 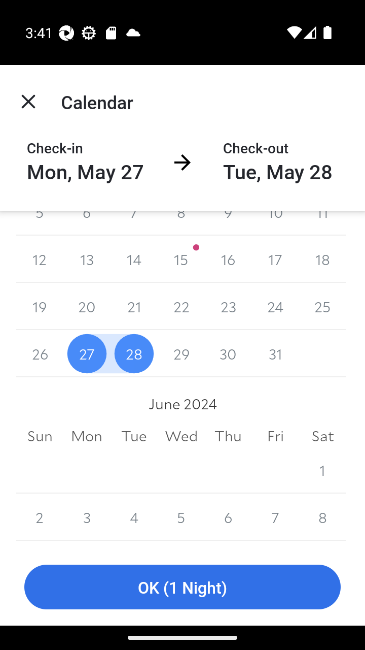 I want to click on 19 19 May 2024, so click(x=40, y=306).